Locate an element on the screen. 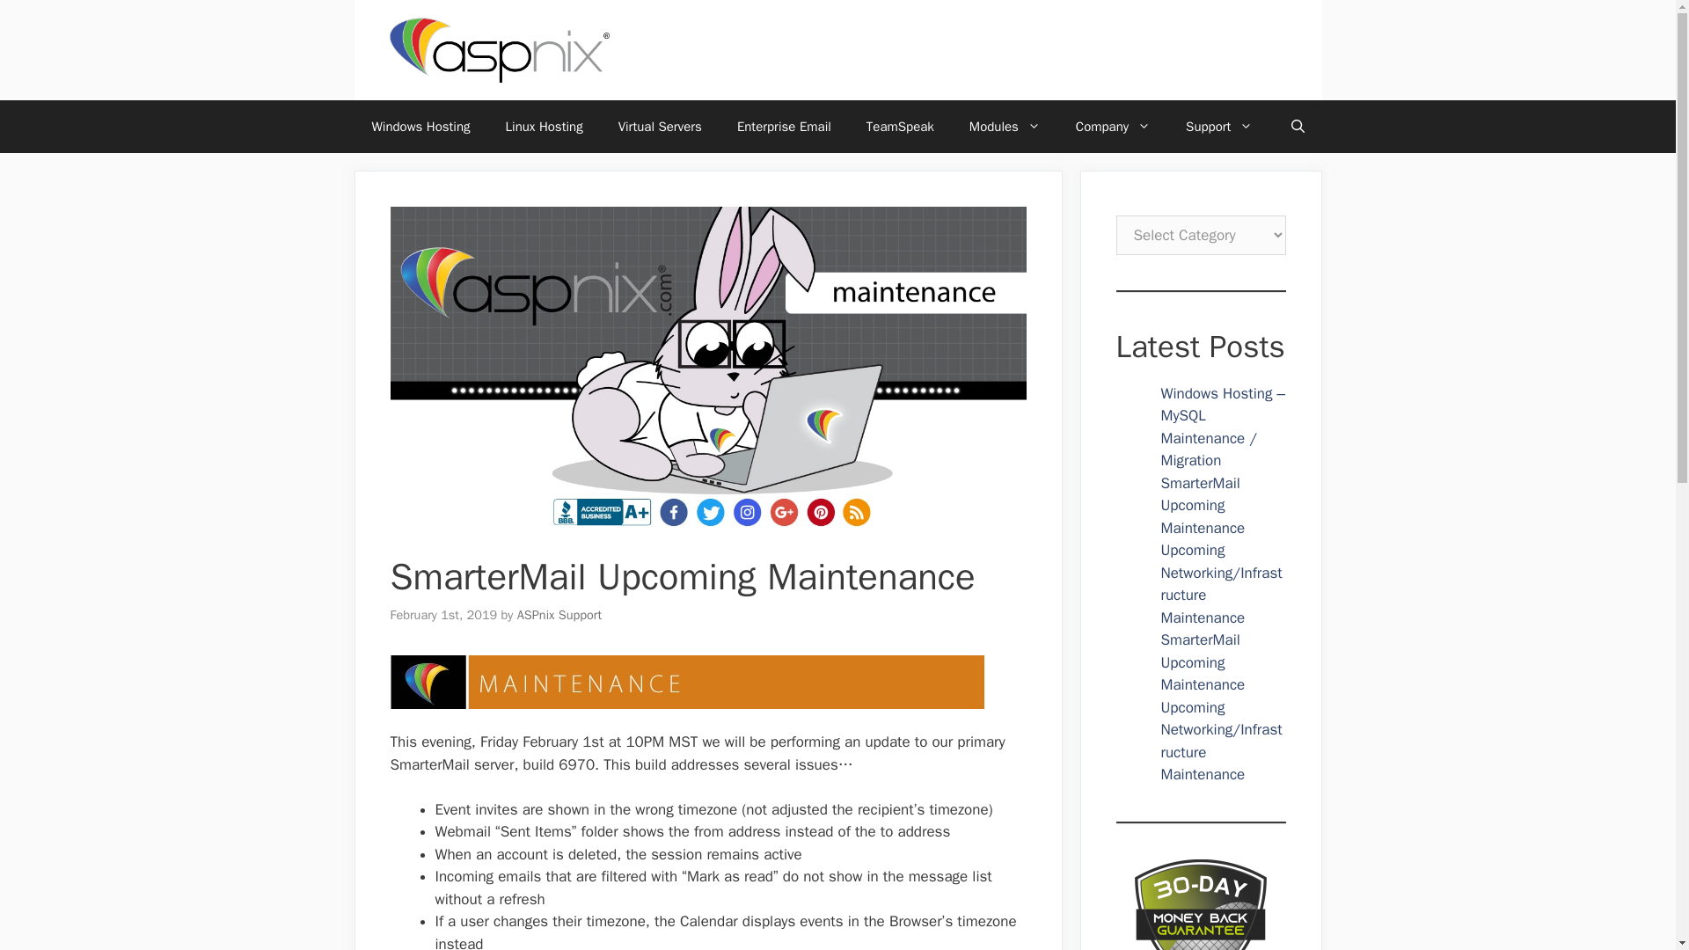 Image resolution: width=1689 pixels, height=950 pixels. Virtual Servers is located at coordinates (660, 127).